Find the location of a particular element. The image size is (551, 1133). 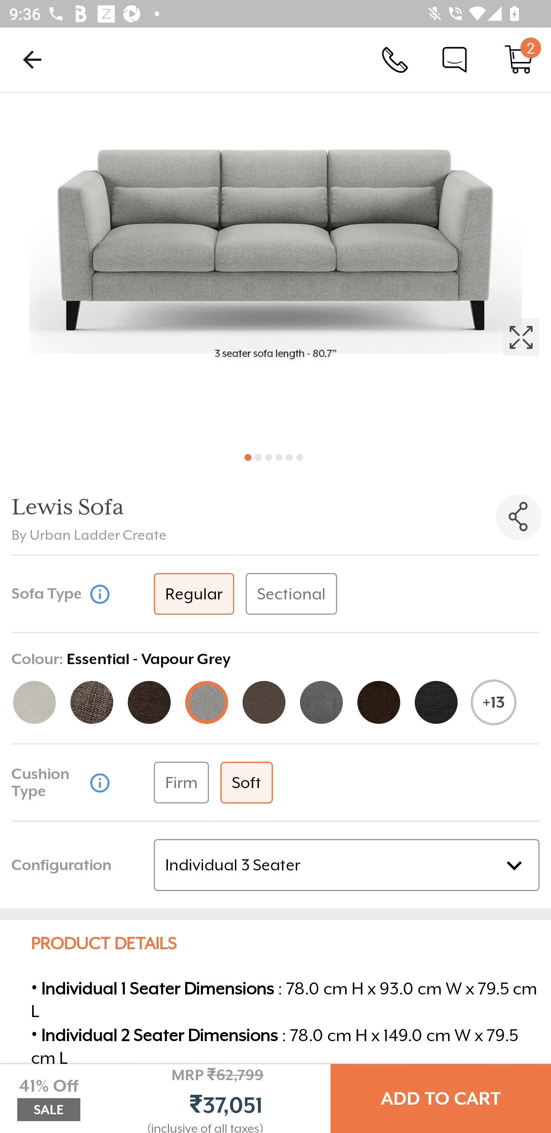

 is located at coordinates (275, 267).